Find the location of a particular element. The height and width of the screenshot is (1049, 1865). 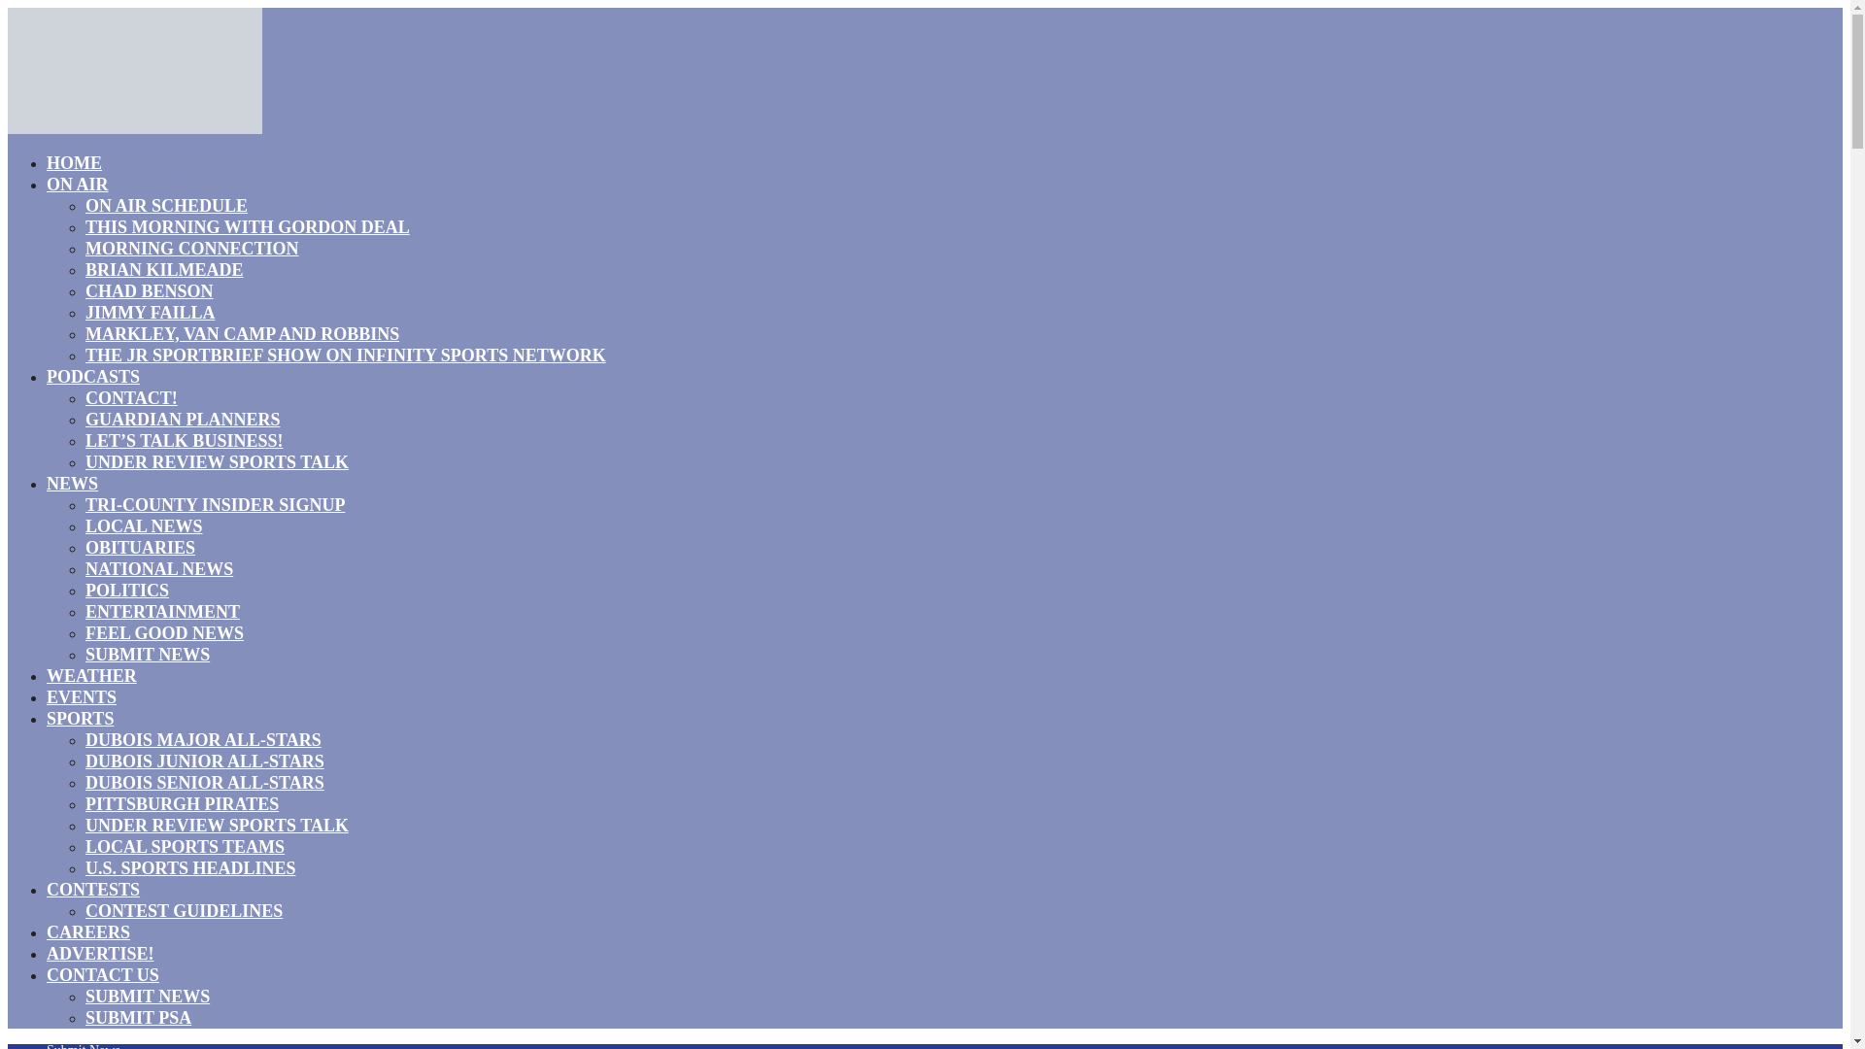

SUBMIT NEWS is located at coordinates (148, 654).